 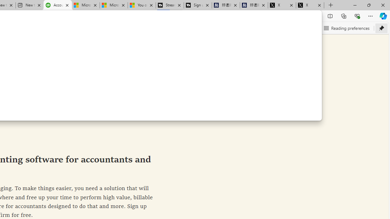 I want to click on Accounting Software for Accountants, CPAs and Bookkeepers, so click(x=58, y=5).